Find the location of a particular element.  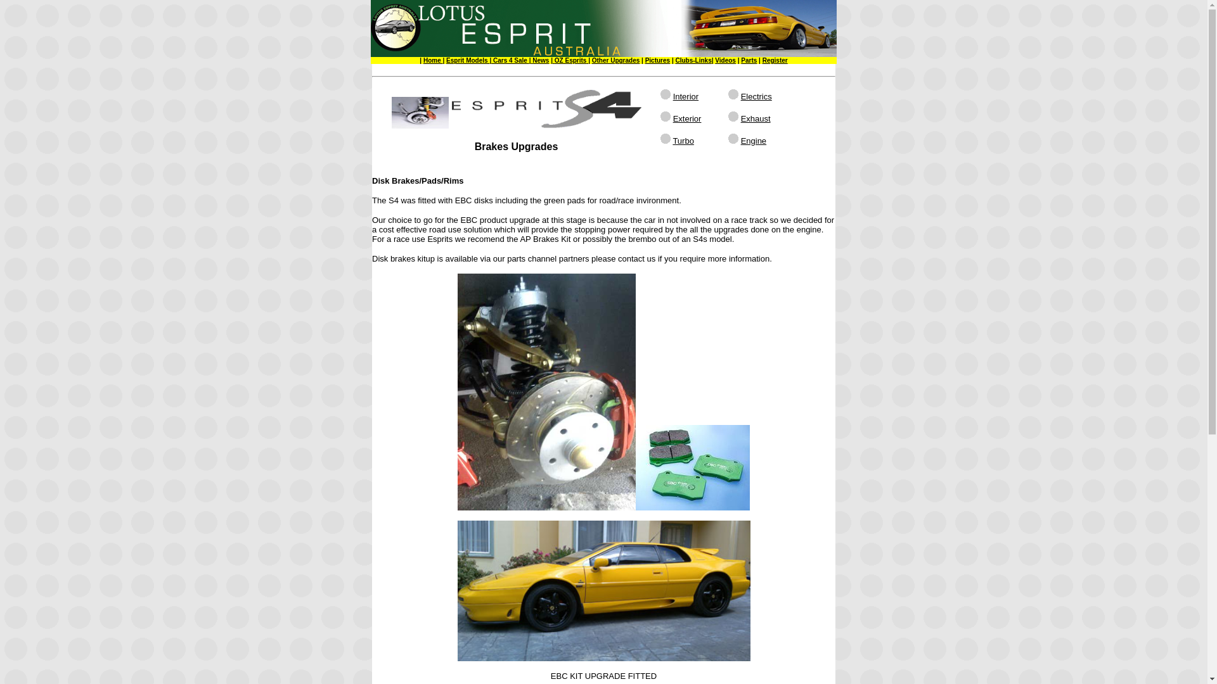

Turbo is located at coordinates (683, 141).